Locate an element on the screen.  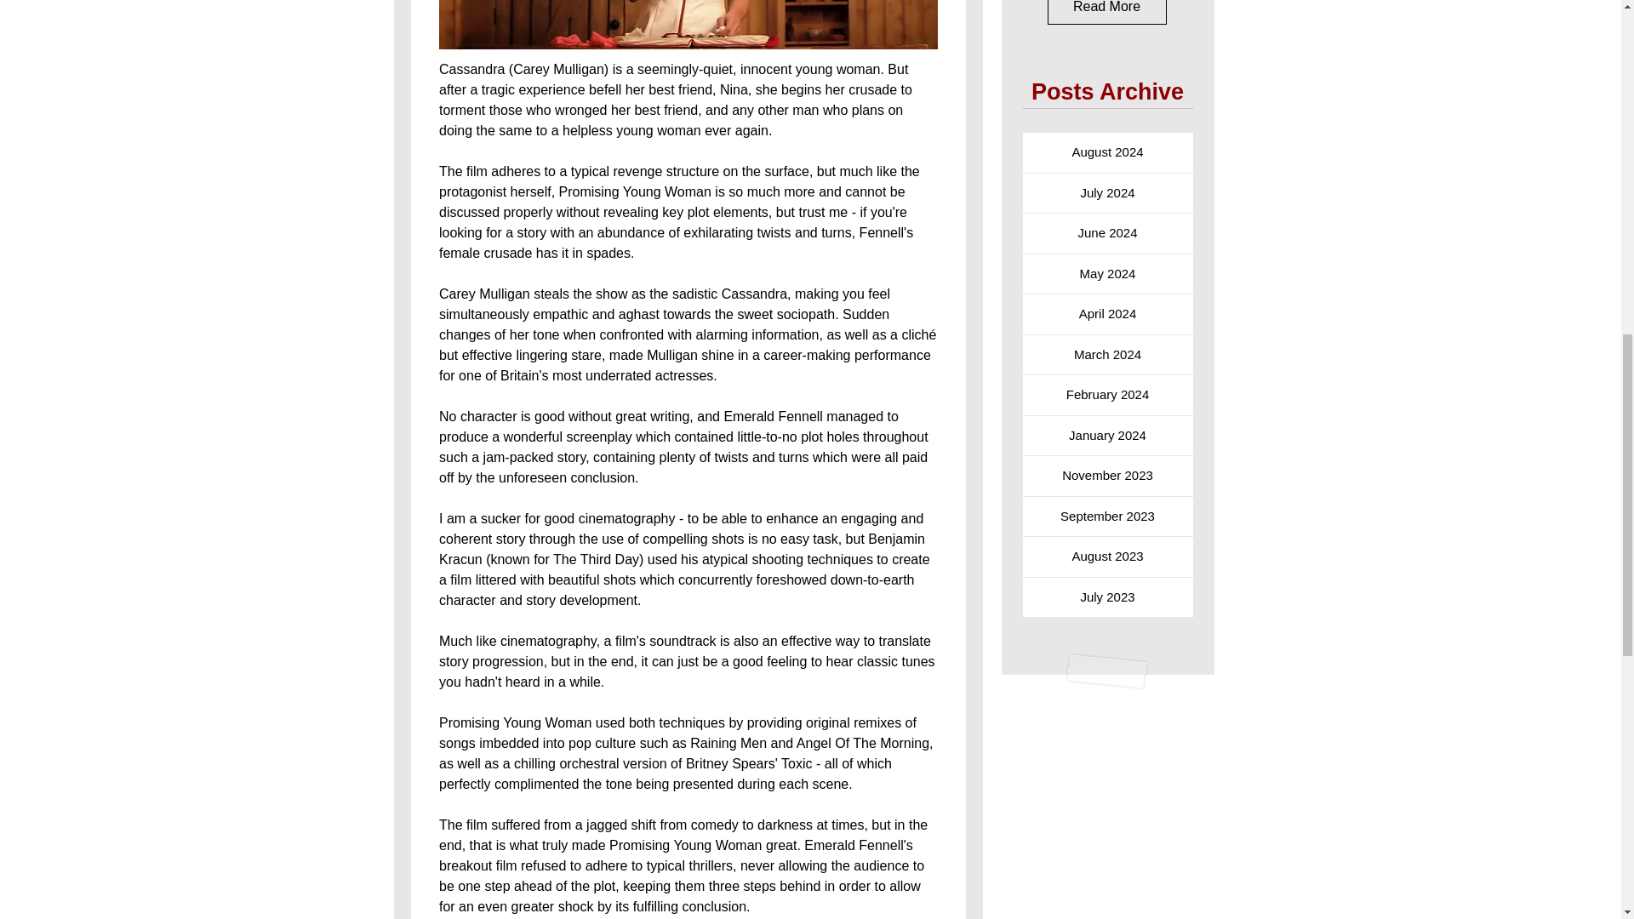
November 2023 is located at coordinates (1107, 476).